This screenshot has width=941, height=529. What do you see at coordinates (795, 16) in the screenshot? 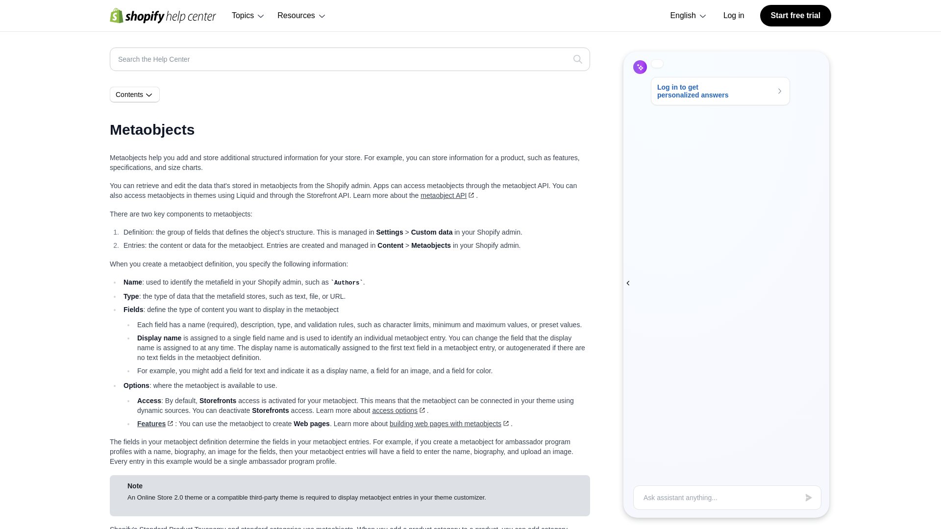
I see `Start free trial` at bounding box center [795, 16].